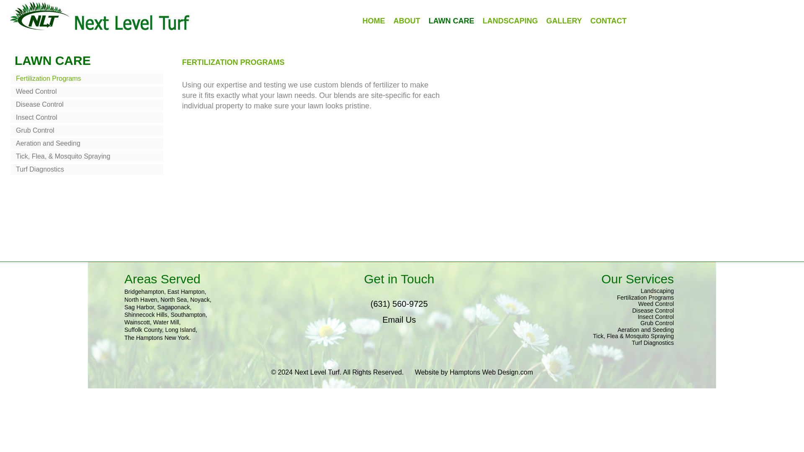 The width and height of the screenshot is (804, 452). I want to click on Weed Control, so click(86, 92).